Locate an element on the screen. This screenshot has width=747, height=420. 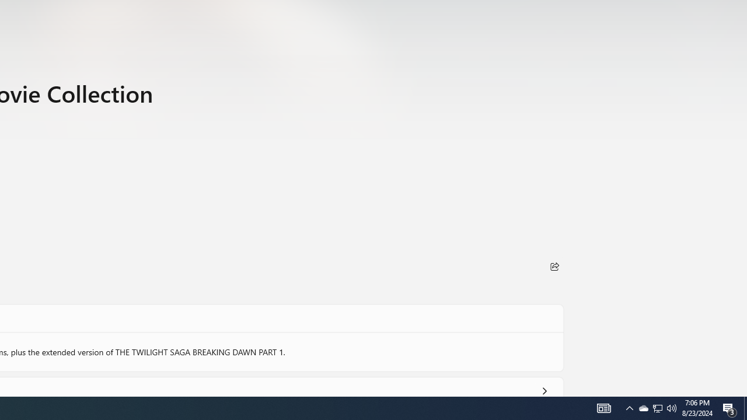
Show all ratings and reviews is located at coordinates (544, 388).